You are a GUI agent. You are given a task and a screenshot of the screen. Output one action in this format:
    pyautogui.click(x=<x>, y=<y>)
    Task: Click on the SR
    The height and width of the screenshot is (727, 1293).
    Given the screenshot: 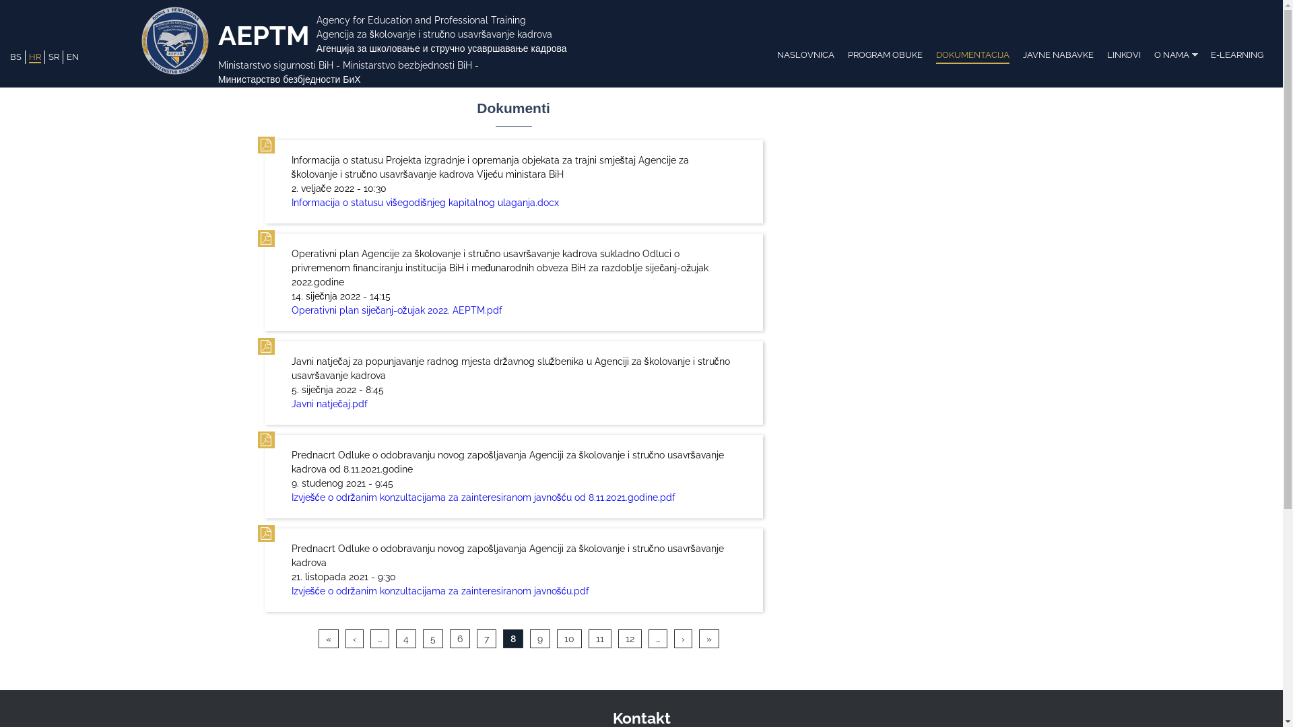 What is the action you would take?
    pyautogui.click(x=54, y=57)
    